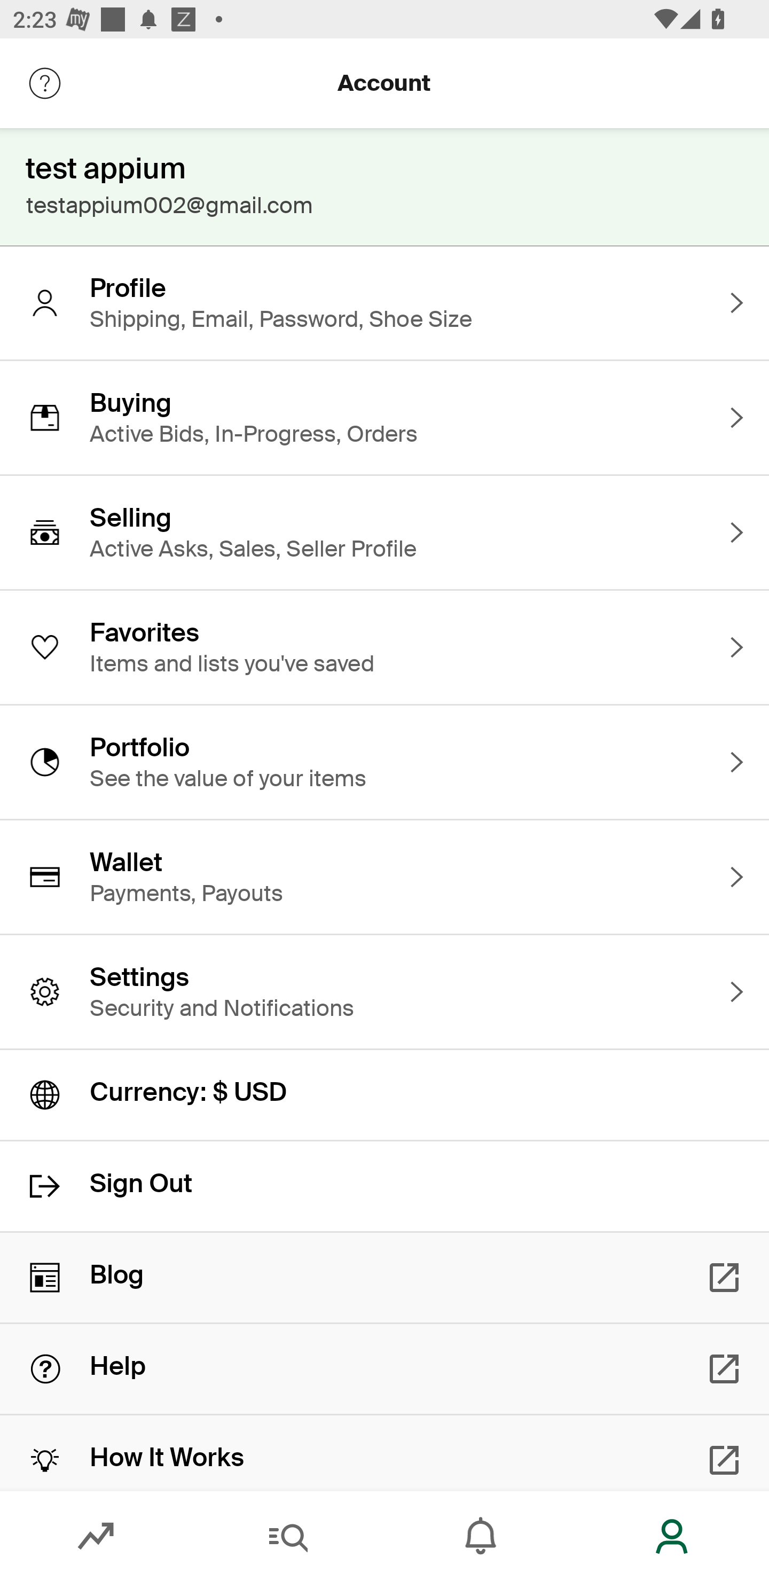  Describe the element at coordinates (384, 992) in the screenshot. I see `Settings Security and Notifications` at that location.